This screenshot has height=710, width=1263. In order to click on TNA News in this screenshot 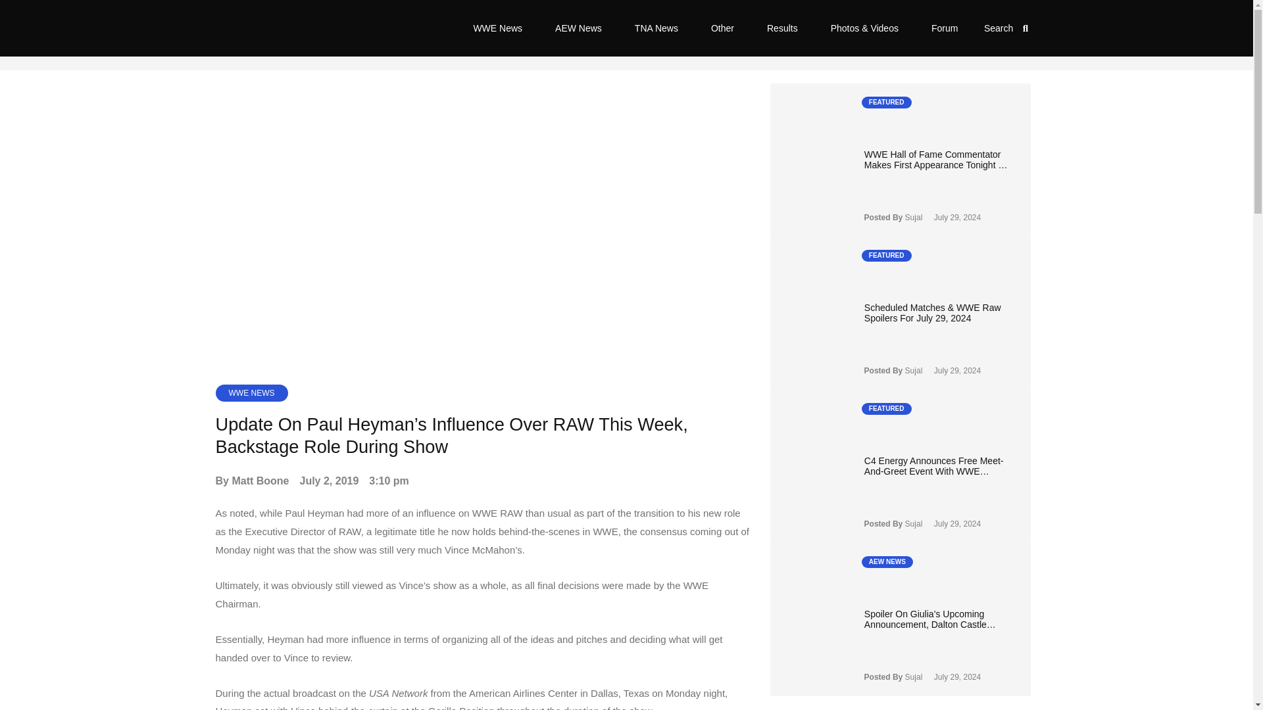, I will do `click(656, 28)`.